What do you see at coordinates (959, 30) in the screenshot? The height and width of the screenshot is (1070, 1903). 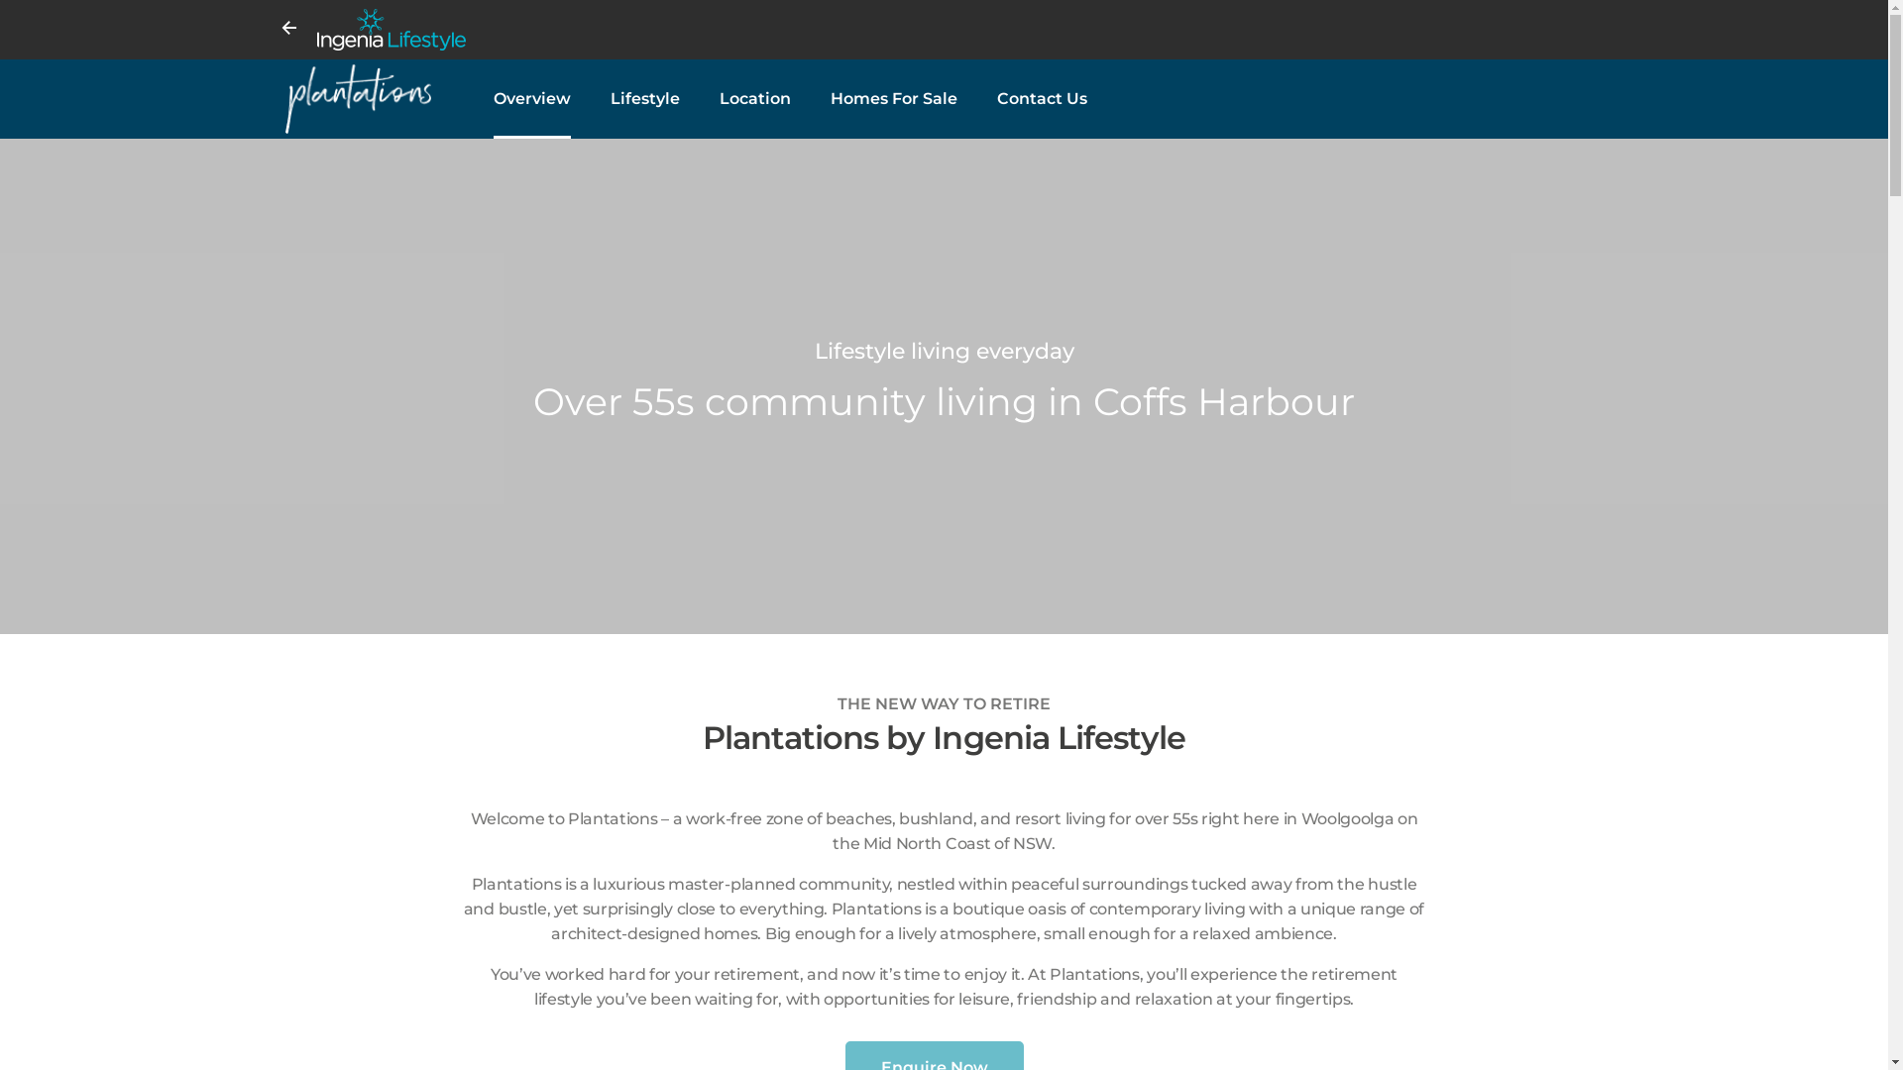 I see `Ingenia Lifestyle` at bounding box center [959, 30].